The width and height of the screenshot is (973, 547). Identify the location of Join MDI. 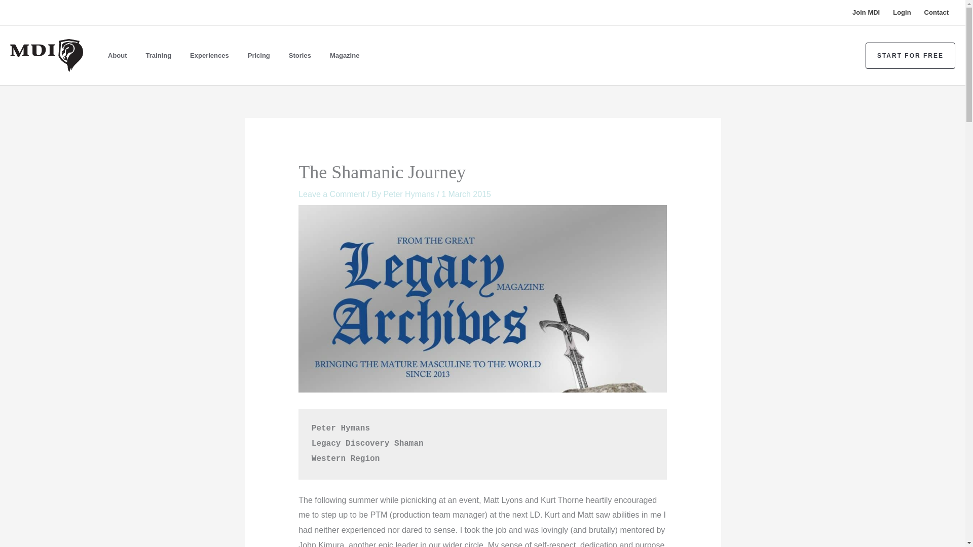
(866, 12).